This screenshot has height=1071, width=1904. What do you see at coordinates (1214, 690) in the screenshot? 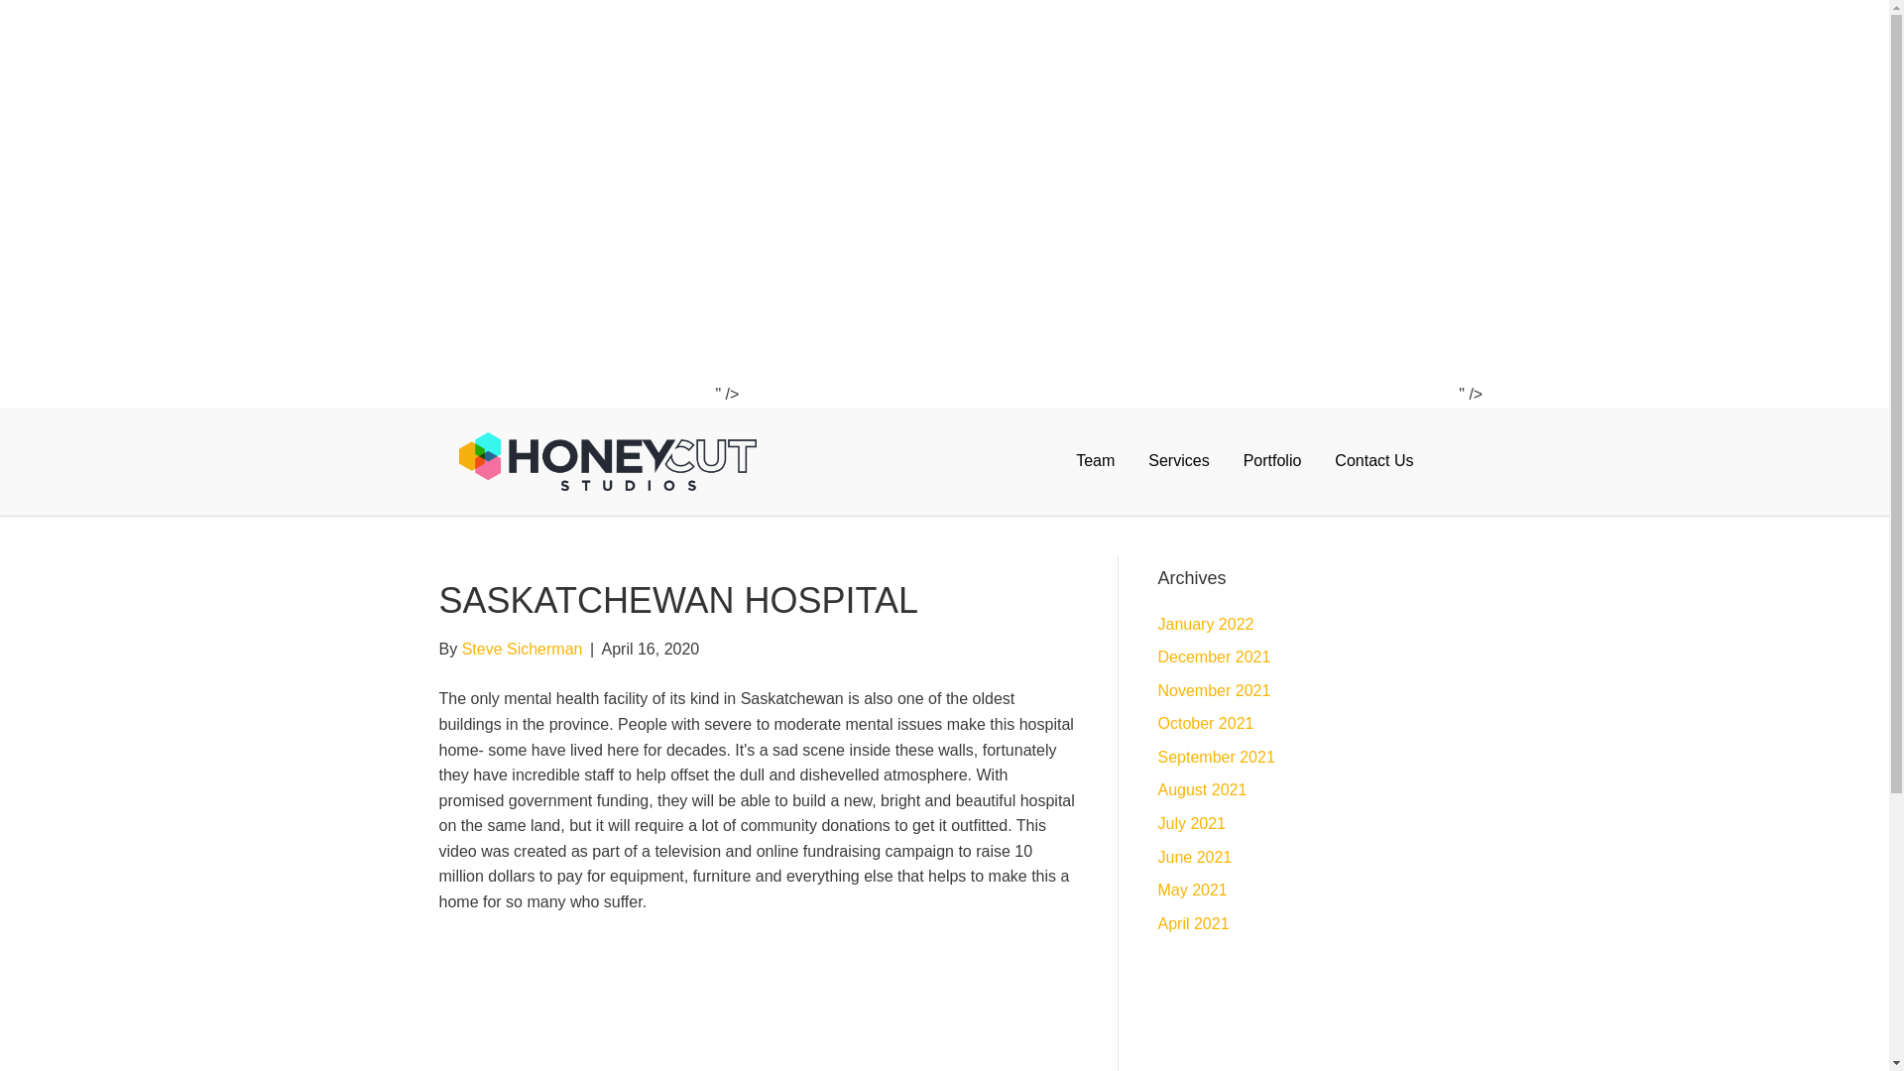
I see `November 2021` at bounding box center [1214, 690].